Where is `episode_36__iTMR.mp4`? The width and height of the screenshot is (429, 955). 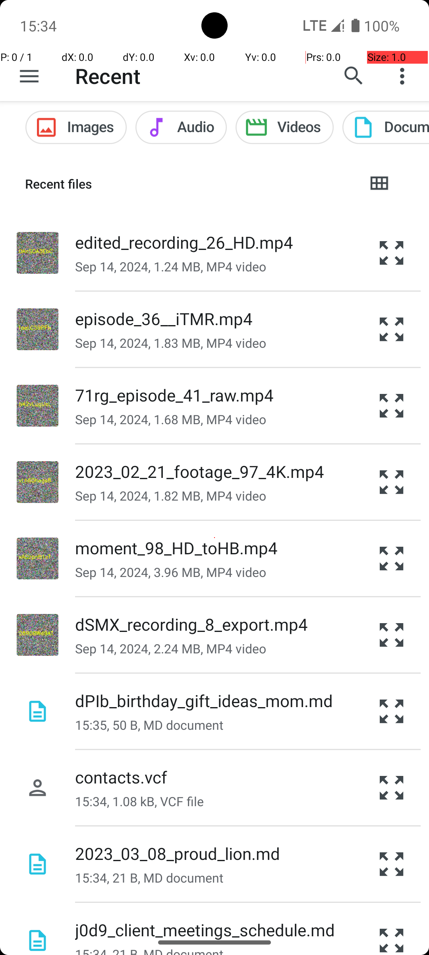 episode_36__iTMR.mp4 is located at coordinates (164, 318).